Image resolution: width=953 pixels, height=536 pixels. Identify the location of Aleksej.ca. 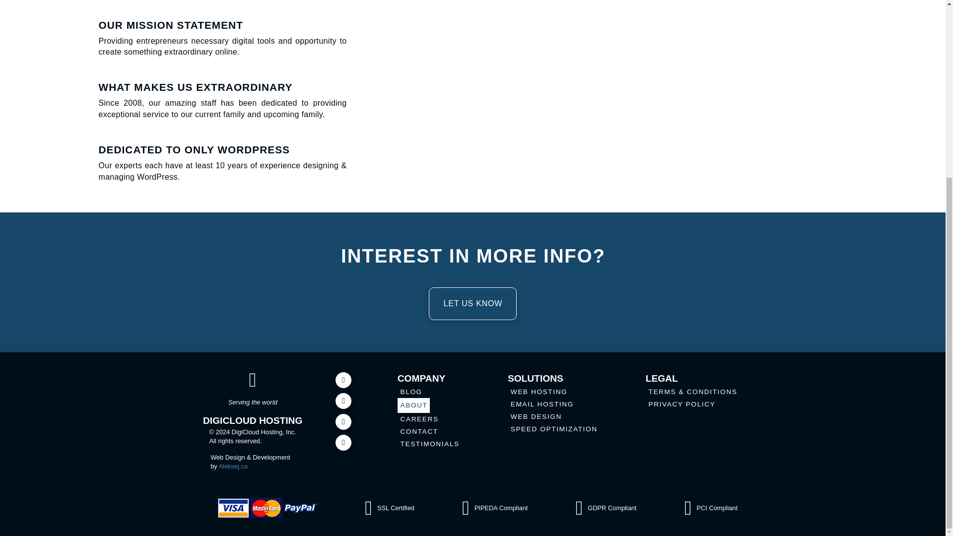
(233, 467).